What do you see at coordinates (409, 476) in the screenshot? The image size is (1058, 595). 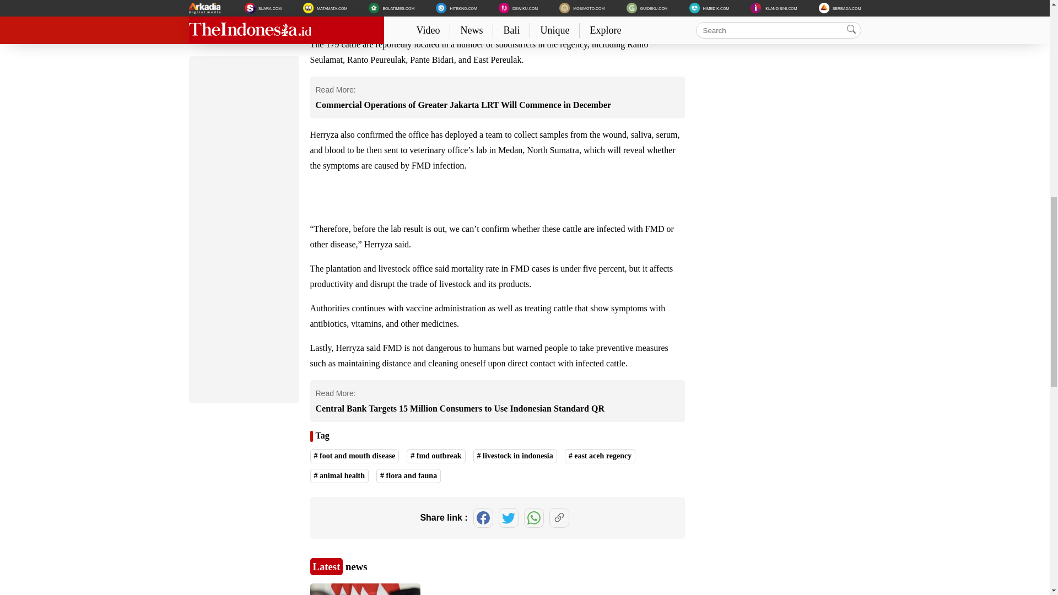 I see `flora and fauna` at bounding box center [409, 476].